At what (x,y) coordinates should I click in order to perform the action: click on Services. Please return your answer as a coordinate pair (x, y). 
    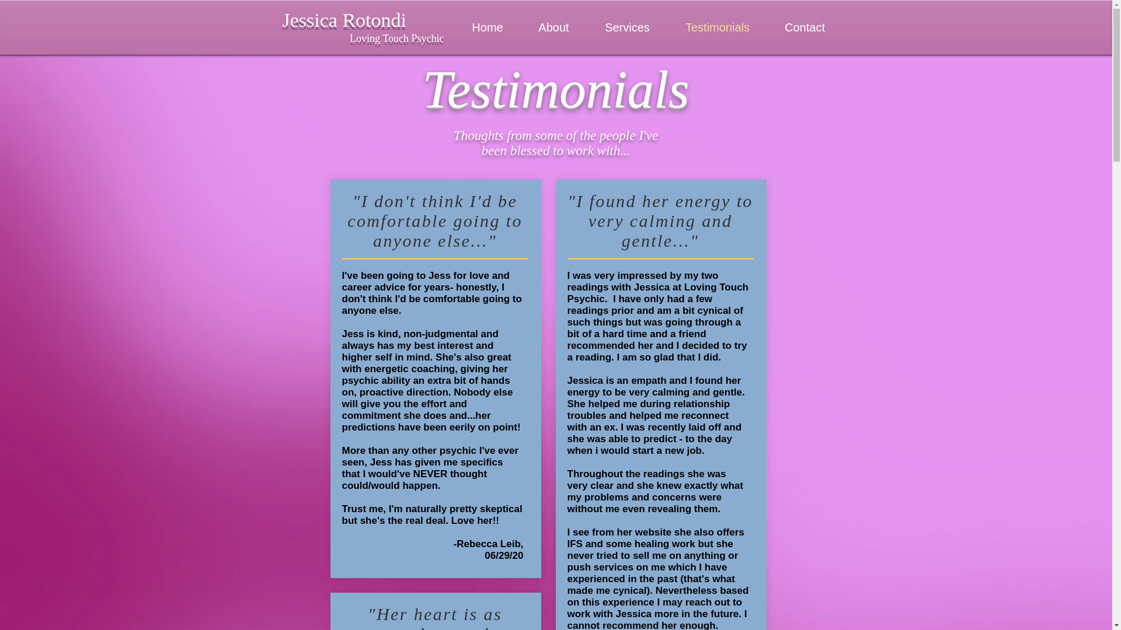
    Looking at the image, I should click on (628, 27).